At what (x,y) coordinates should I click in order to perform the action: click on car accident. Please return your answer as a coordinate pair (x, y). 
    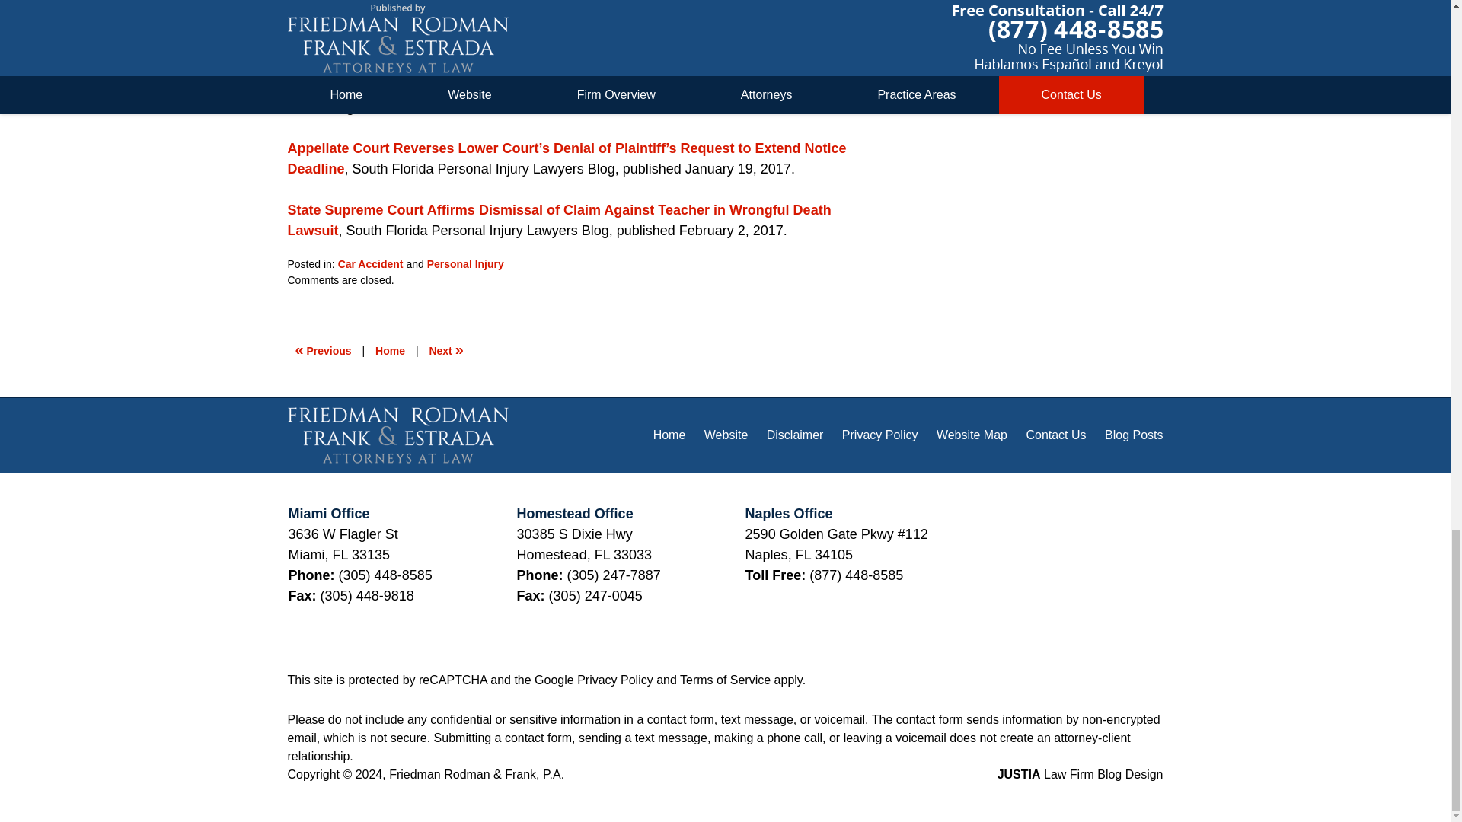
    Looking at the image, I should click on (531, 24).